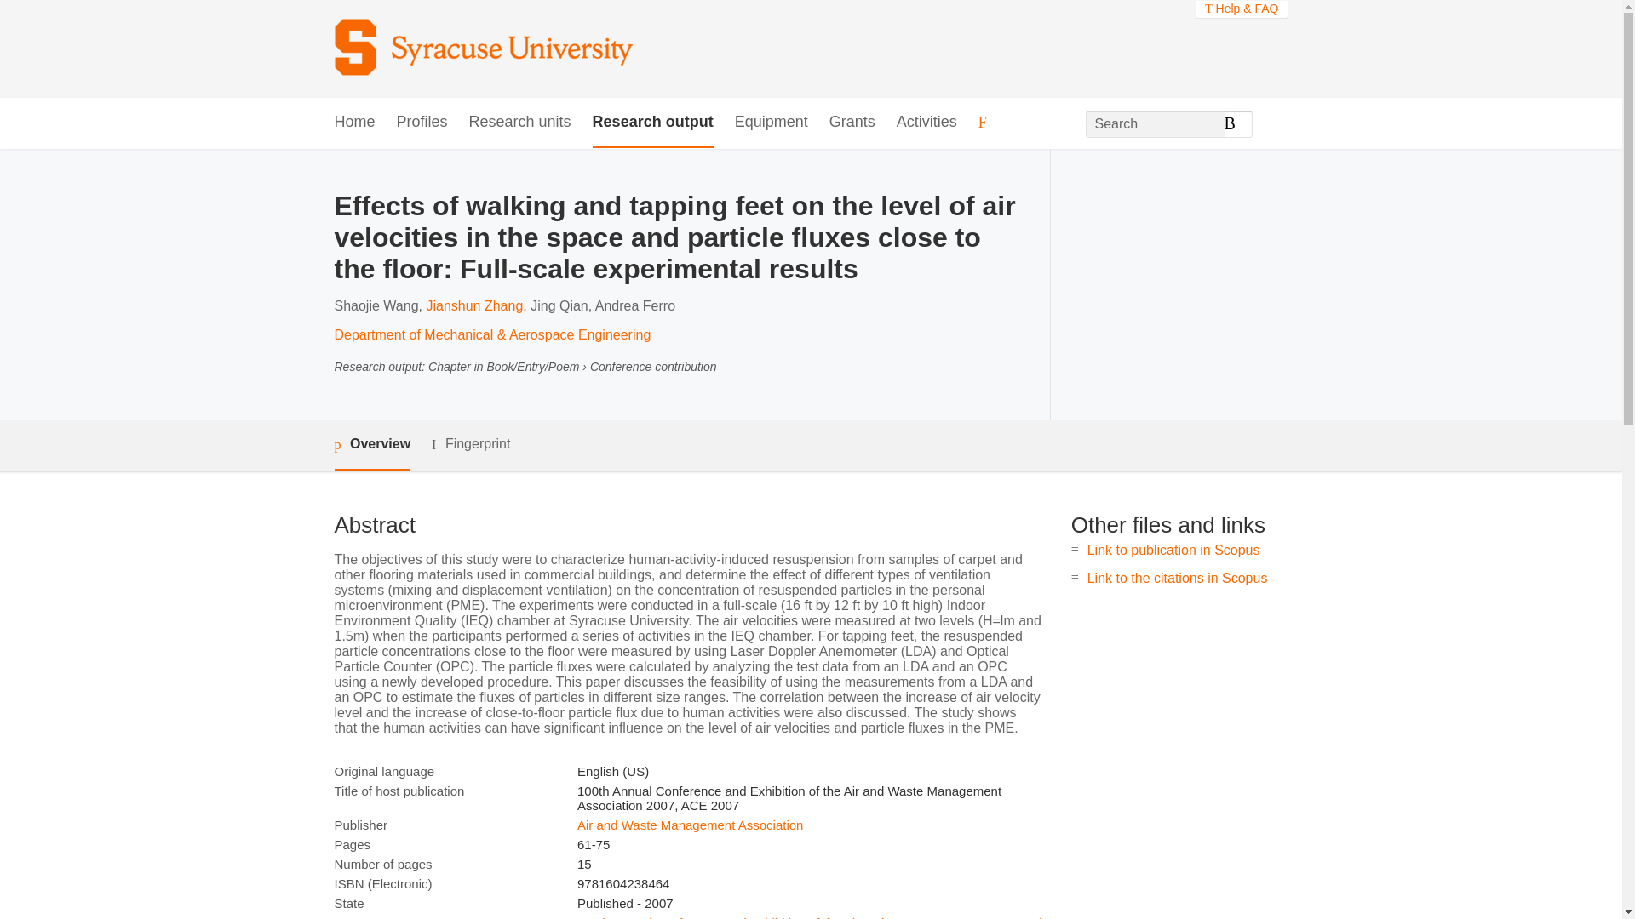 This screenshot has width=1635, height=919. I want to click on Profiles, so click(422, 123).